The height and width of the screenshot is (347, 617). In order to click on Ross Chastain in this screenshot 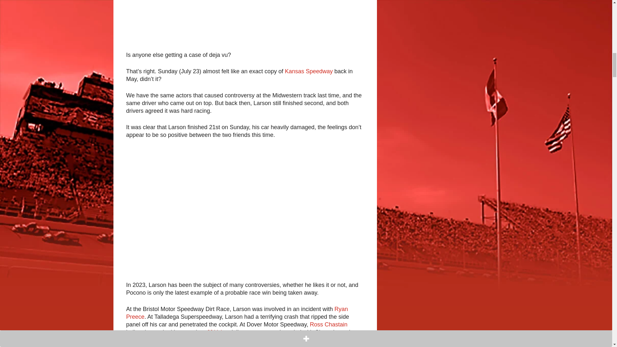, I will do `click(328, 325)`.